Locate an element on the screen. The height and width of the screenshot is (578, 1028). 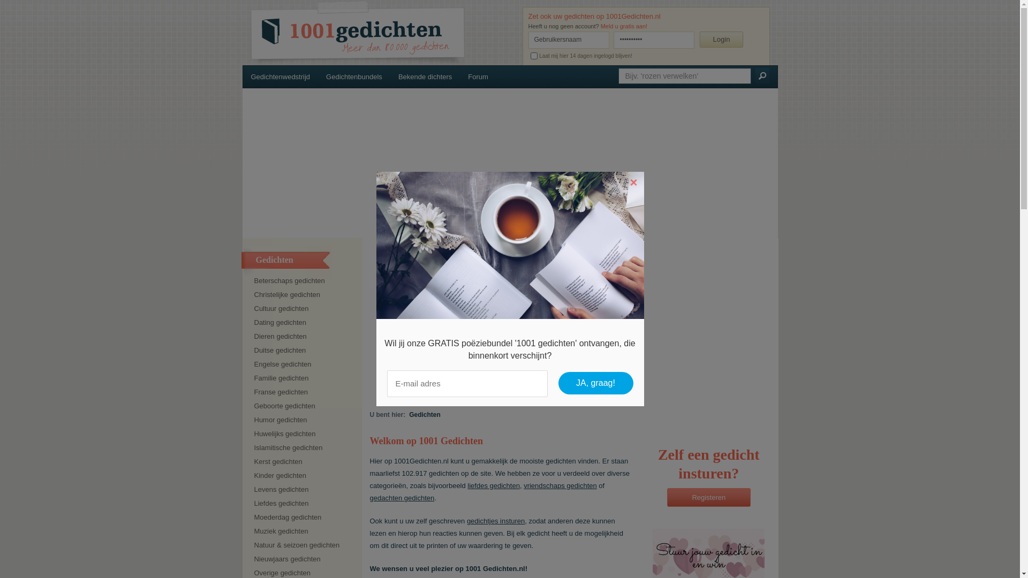
Muziek gedichten is located at coordinates (304, 531).